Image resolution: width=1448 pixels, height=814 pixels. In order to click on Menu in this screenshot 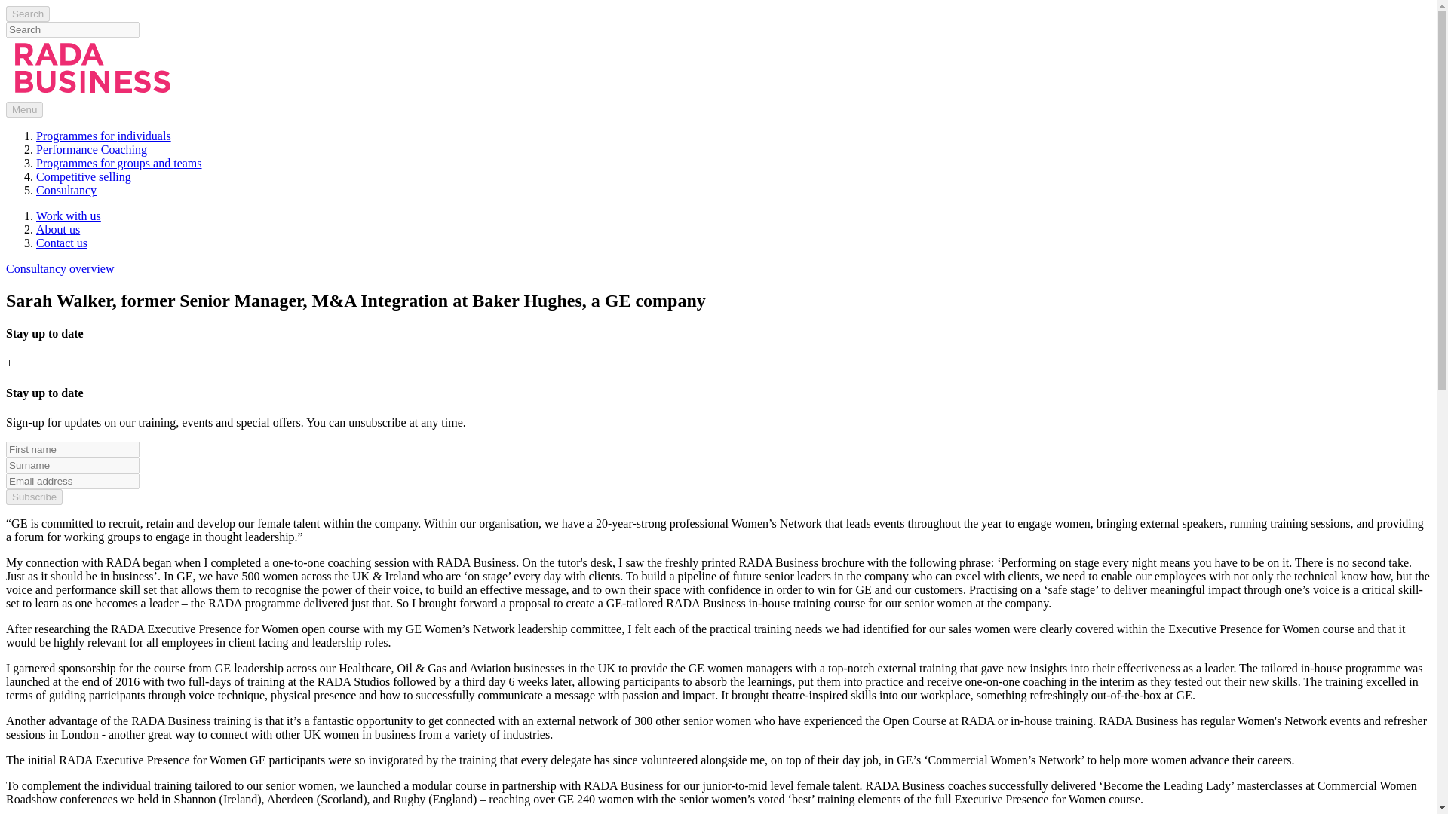, I will do `click(24, 109)`.